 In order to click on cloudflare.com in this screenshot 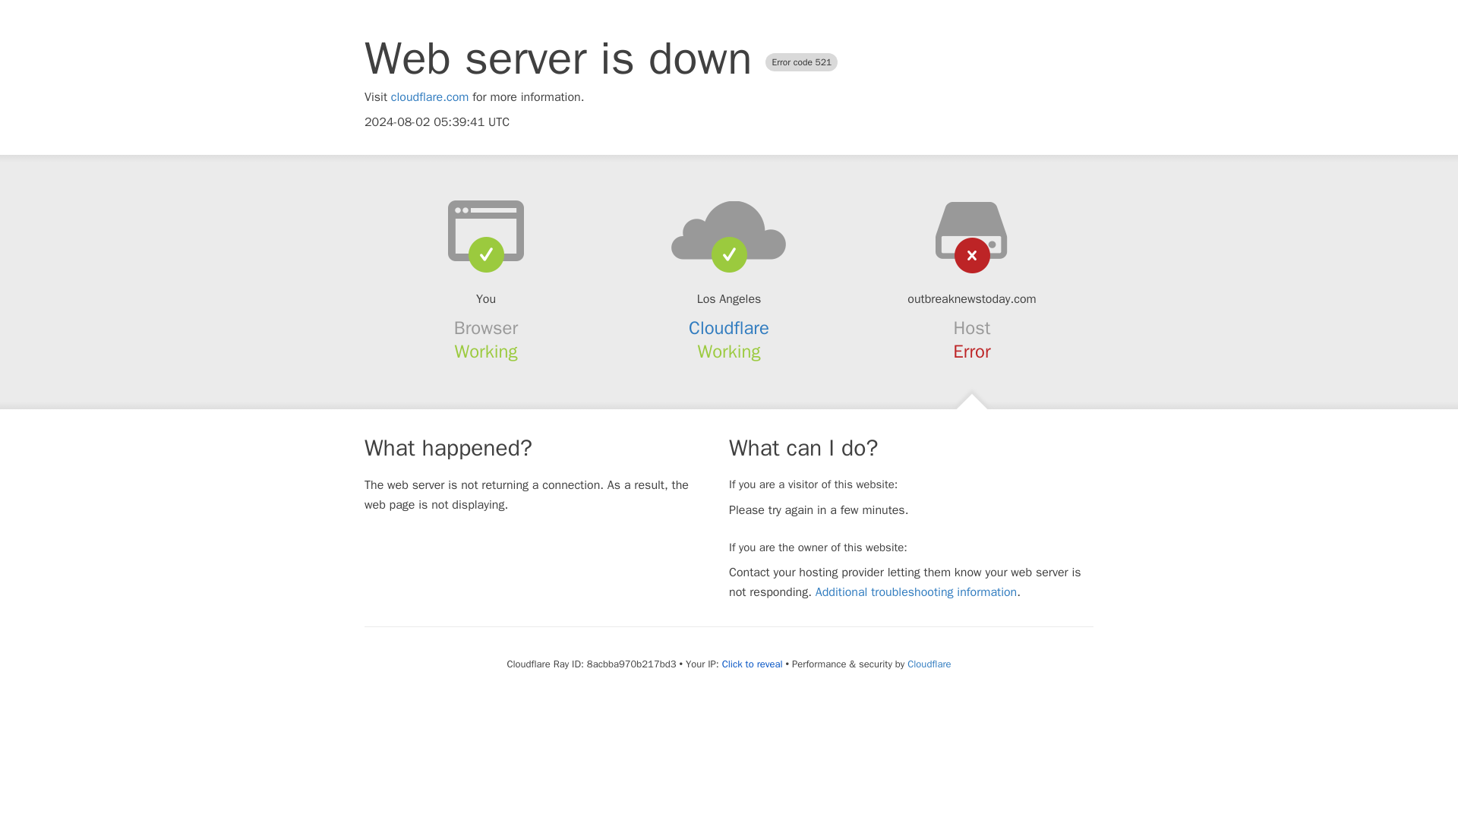, I will do `click(430, 97)`.